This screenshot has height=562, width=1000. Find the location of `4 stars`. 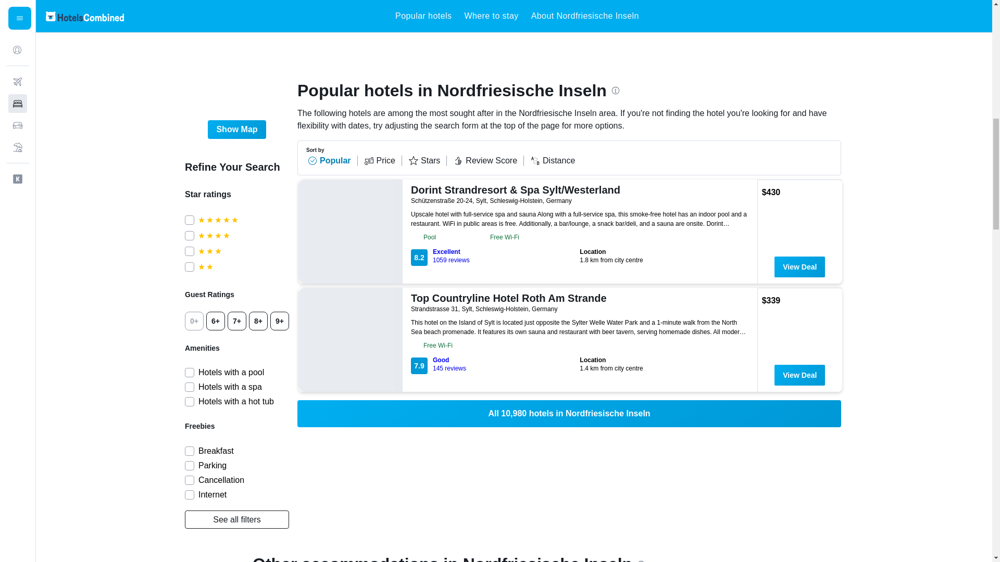

4 stars is located at coordinates (495, 256).